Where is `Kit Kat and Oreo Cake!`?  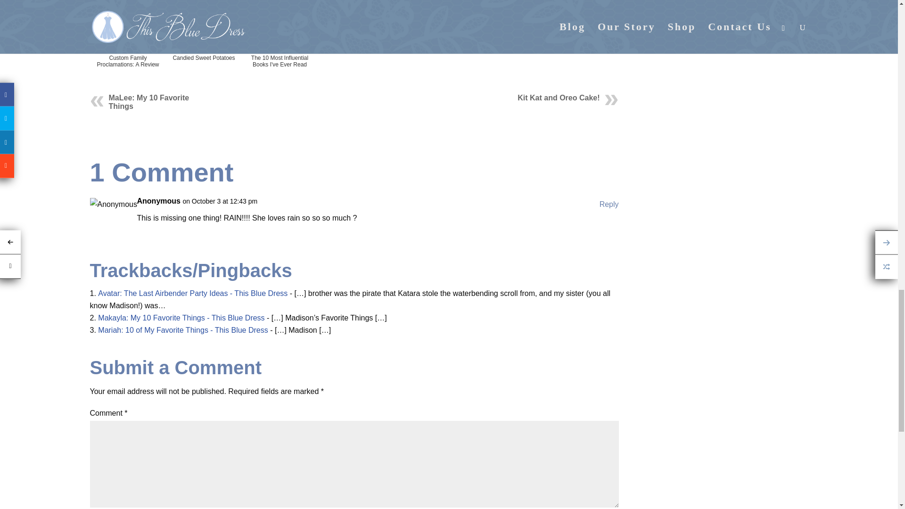 Kit Kat and Oreo Cake! is located at coordinates (558, 98).